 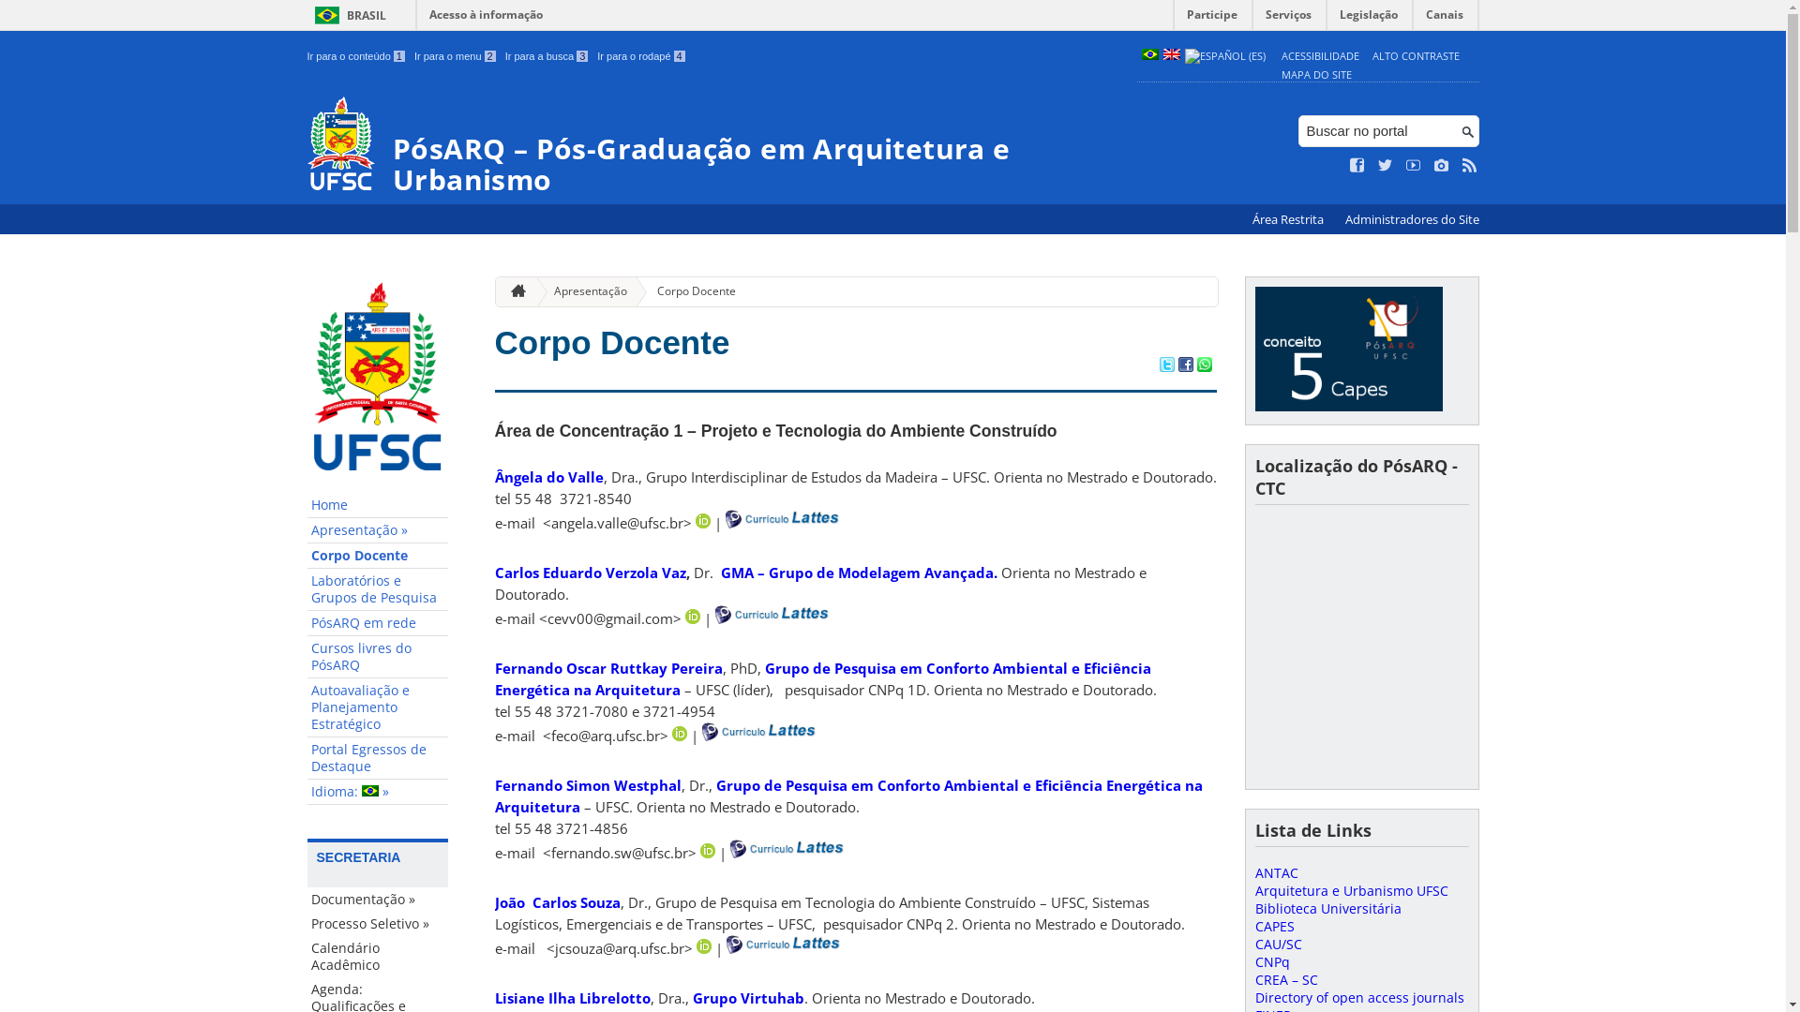 I want to click on Veja no Instagram, so click(x=1442, y=166).